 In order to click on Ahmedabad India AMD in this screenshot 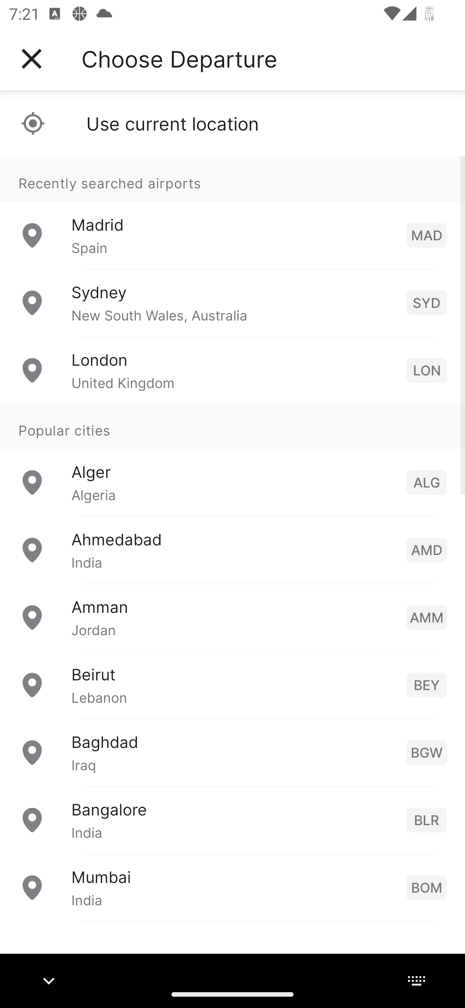, I will do `click(232, 550)`.